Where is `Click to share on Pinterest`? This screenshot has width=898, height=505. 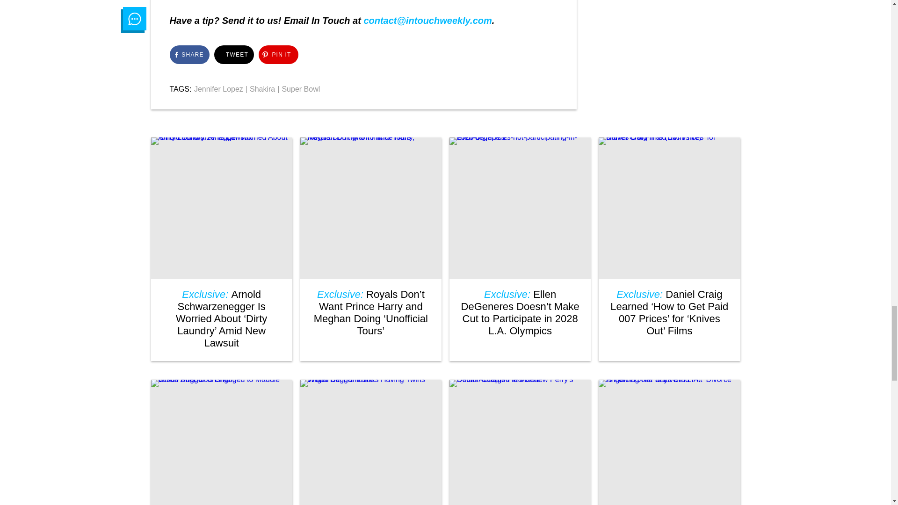 Click to share on Pinterest is located at coordinates (278, 55).